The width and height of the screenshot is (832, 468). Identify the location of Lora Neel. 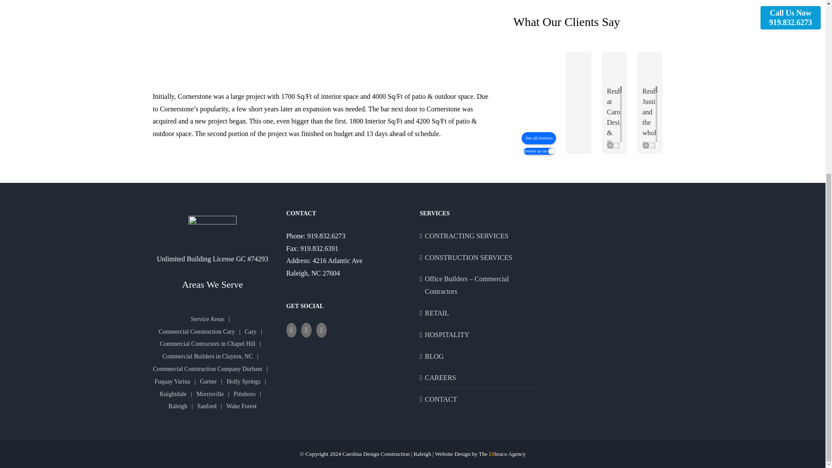
(617, 68).